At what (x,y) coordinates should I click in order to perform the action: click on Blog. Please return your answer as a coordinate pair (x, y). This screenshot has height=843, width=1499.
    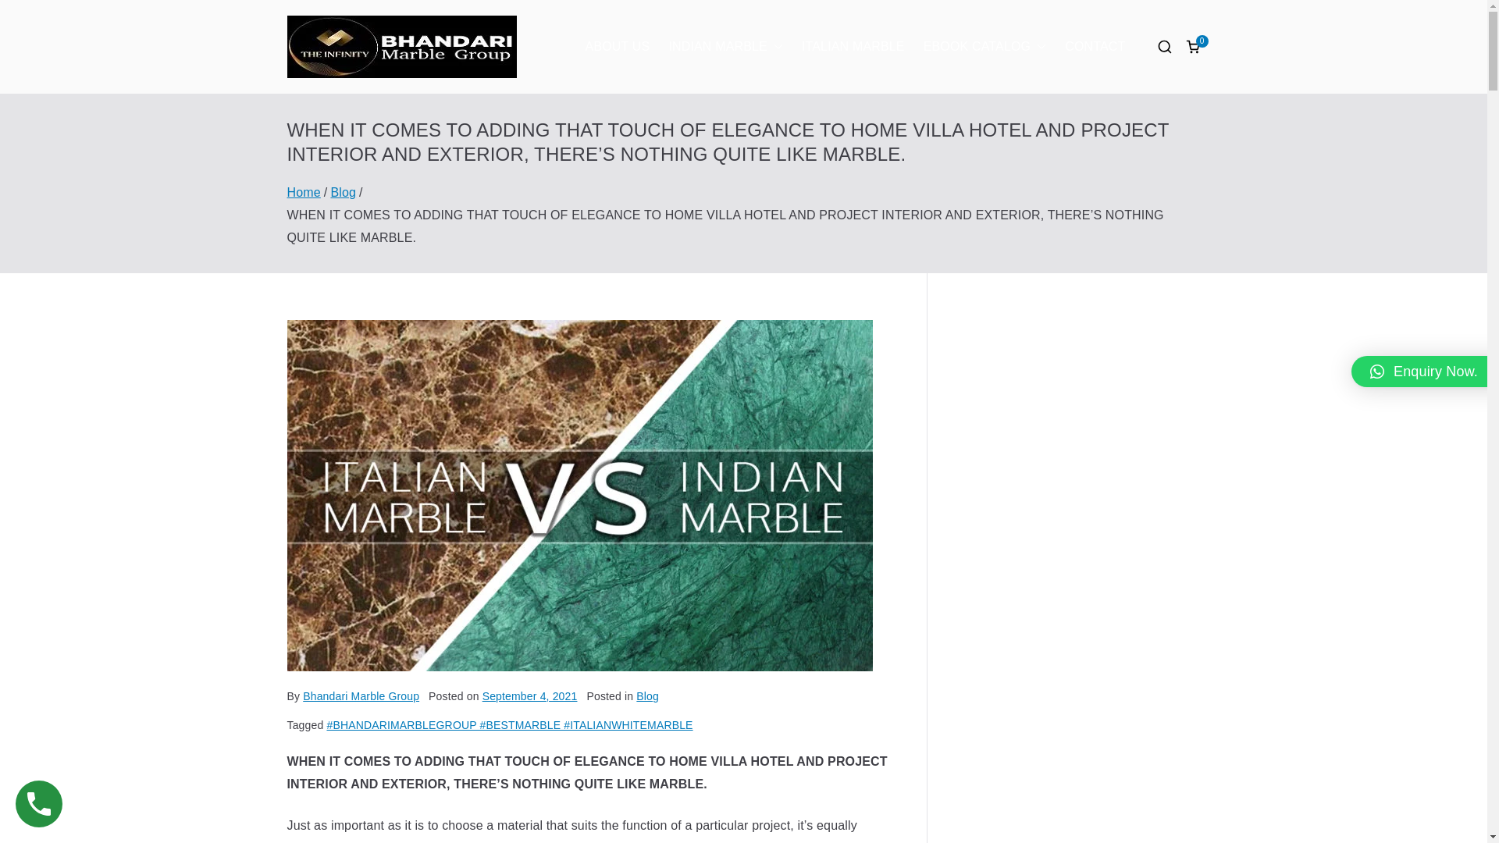
    Looking at the image, I should click on (343, 192).